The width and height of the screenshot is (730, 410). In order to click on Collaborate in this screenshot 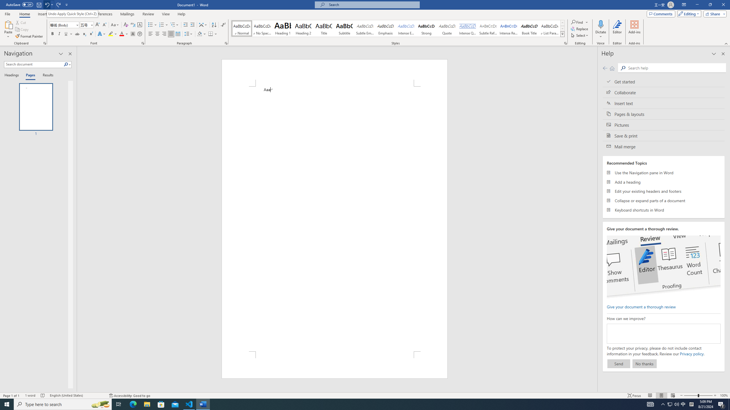, I will do `click(664, 92)`.